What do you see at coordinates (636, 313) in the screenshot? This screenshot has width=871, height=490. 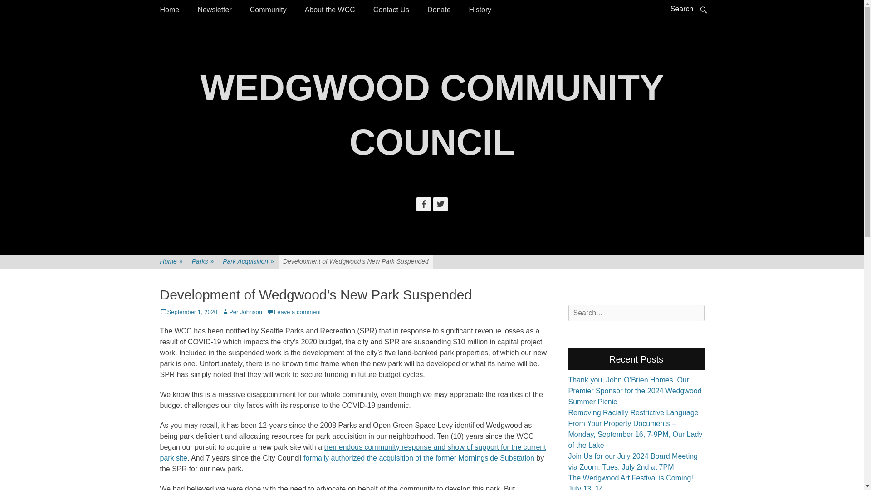 I see `Search for:` at bounding box center [636, 313].